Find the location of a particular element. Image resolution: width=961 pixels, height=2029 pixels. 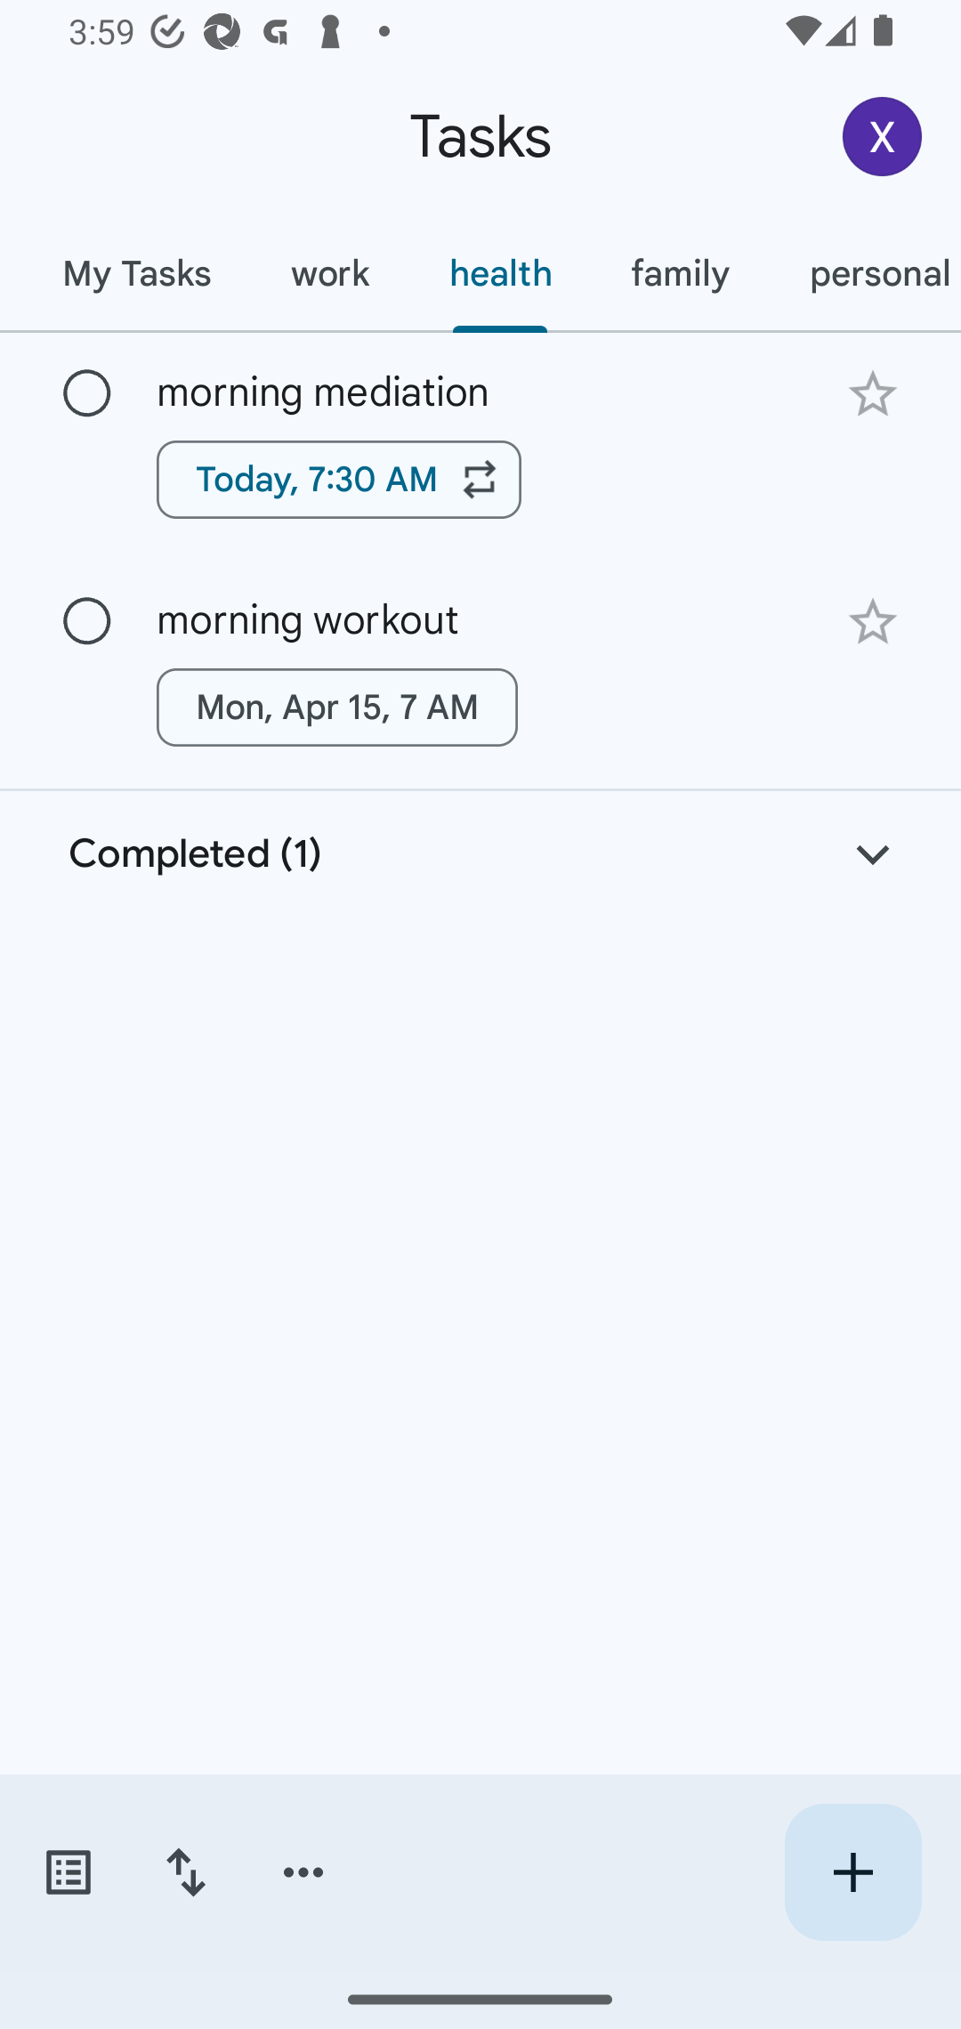

Add star is located at coordinates (872, 393).